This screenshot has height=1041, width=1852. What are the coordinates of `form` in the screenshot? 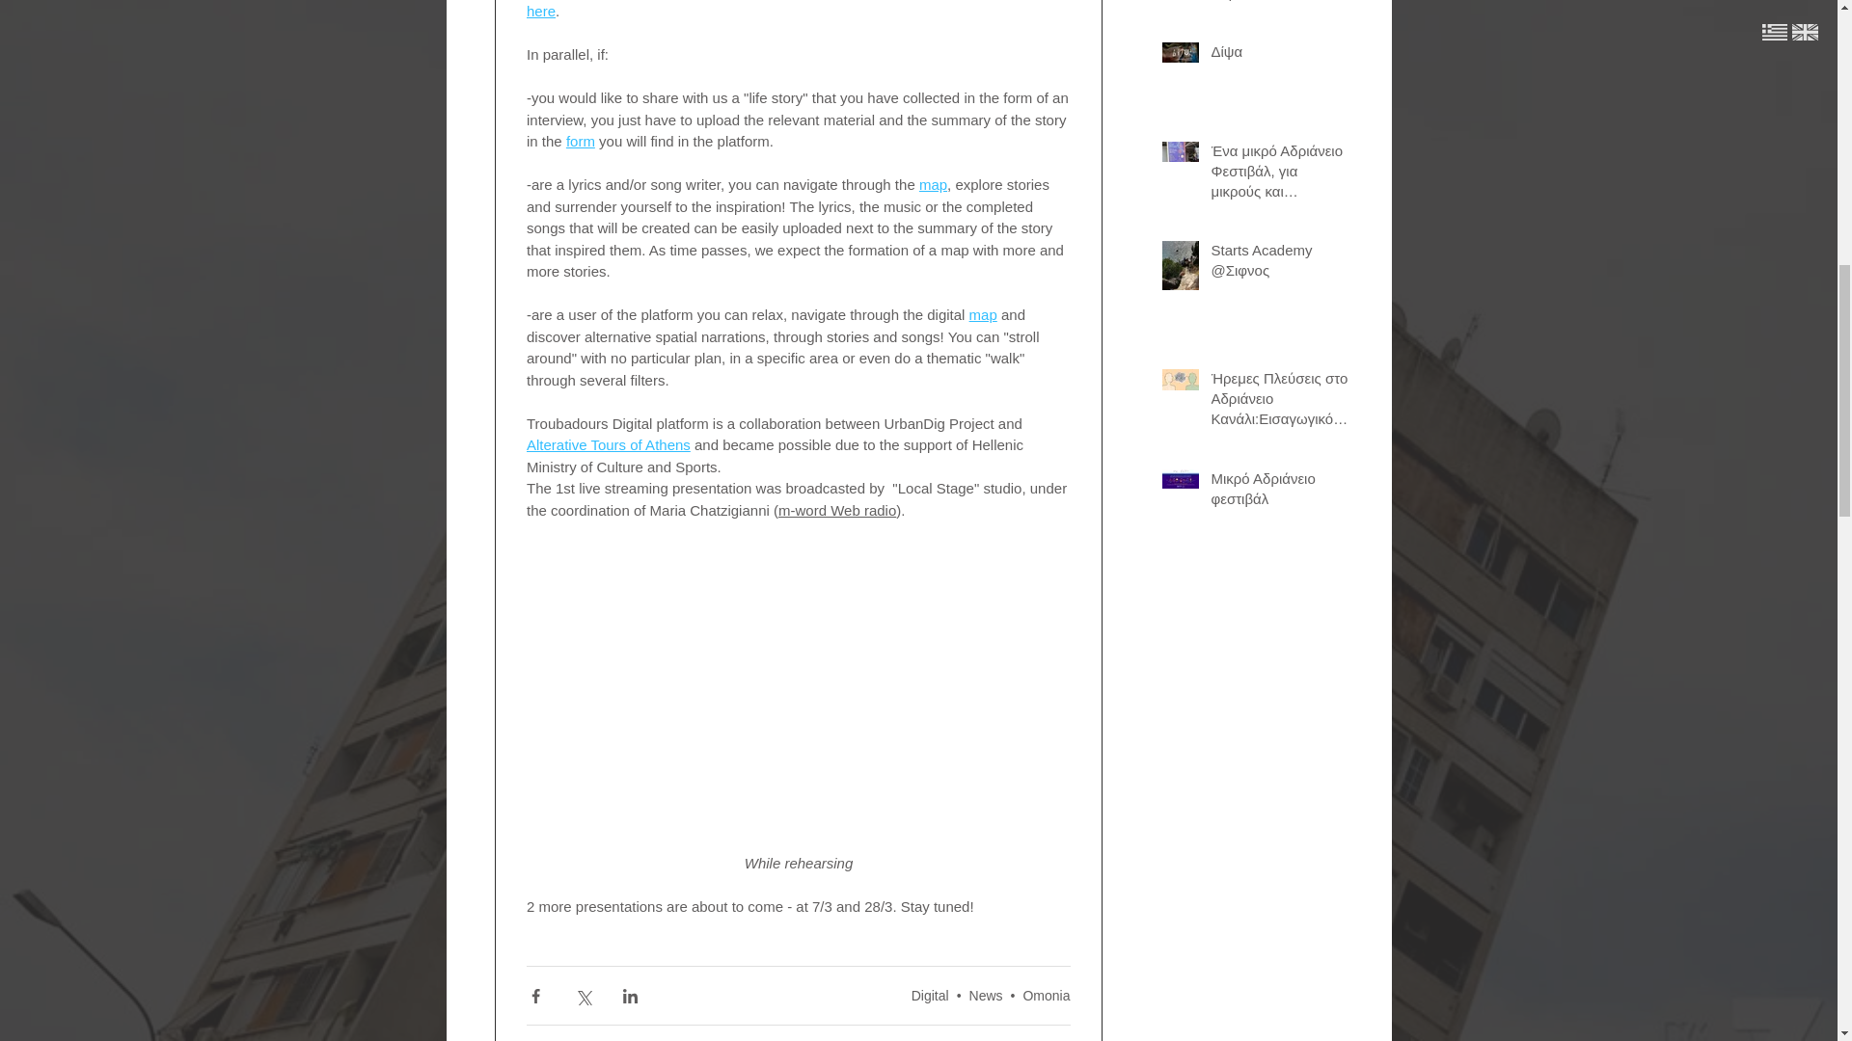 It's located at (579, 141).